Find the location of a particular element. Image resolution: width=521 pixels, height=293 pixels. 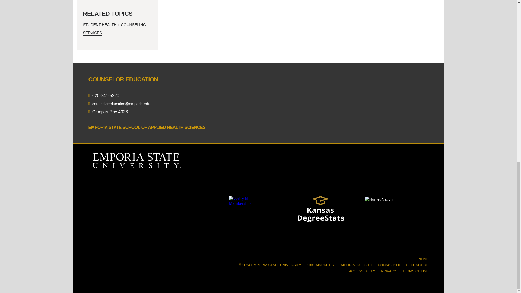

HLC Accreditation Logo is located at coordinates (249, 218).